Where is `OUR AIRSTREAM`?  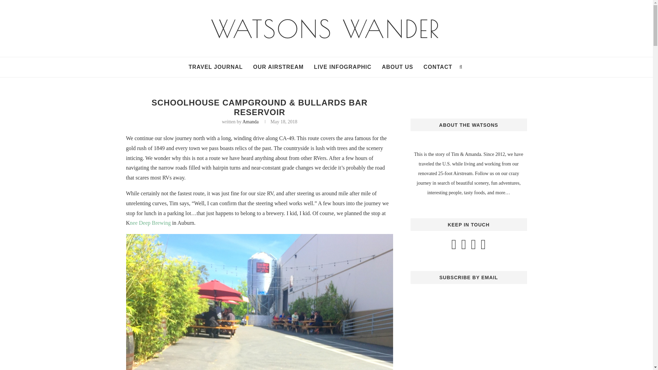
OUR AIRSTREAM is located at coordinates (279, 67).